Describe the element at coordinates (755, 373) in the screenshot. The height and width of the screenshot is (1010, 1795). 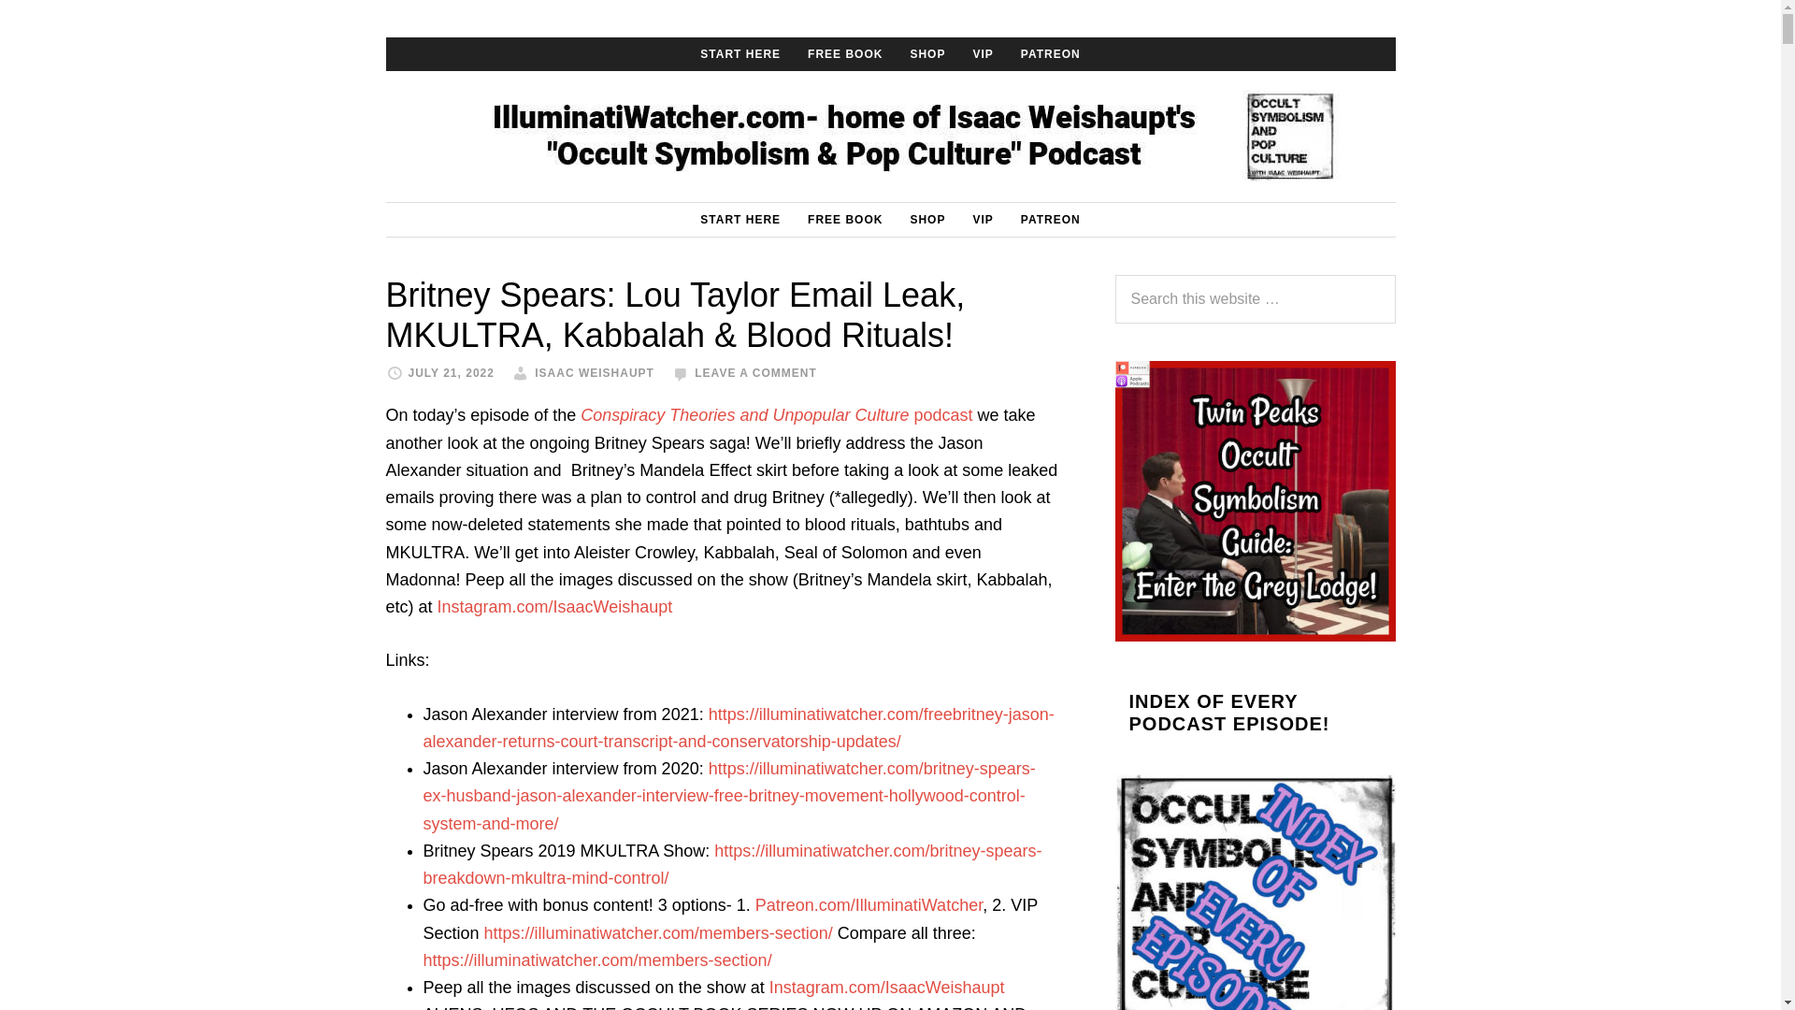
I see `LEAVE A COMMENT` at that location.